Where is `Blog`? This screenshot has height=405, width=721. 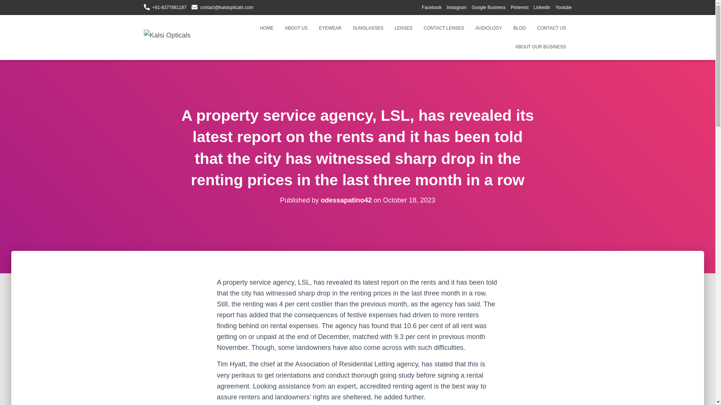
Blog is located at coordinates (519, 28).